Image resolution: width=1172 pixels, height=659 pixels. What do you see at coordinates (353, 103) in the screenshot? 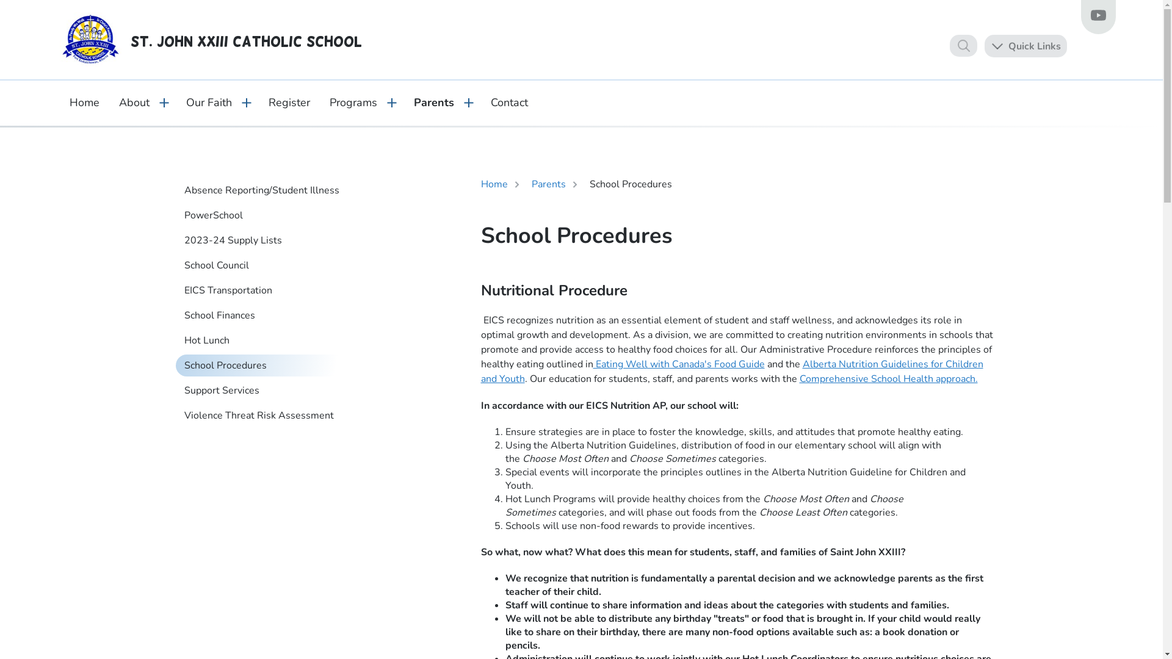
I see `Programs` at bounding box center [353, 103].